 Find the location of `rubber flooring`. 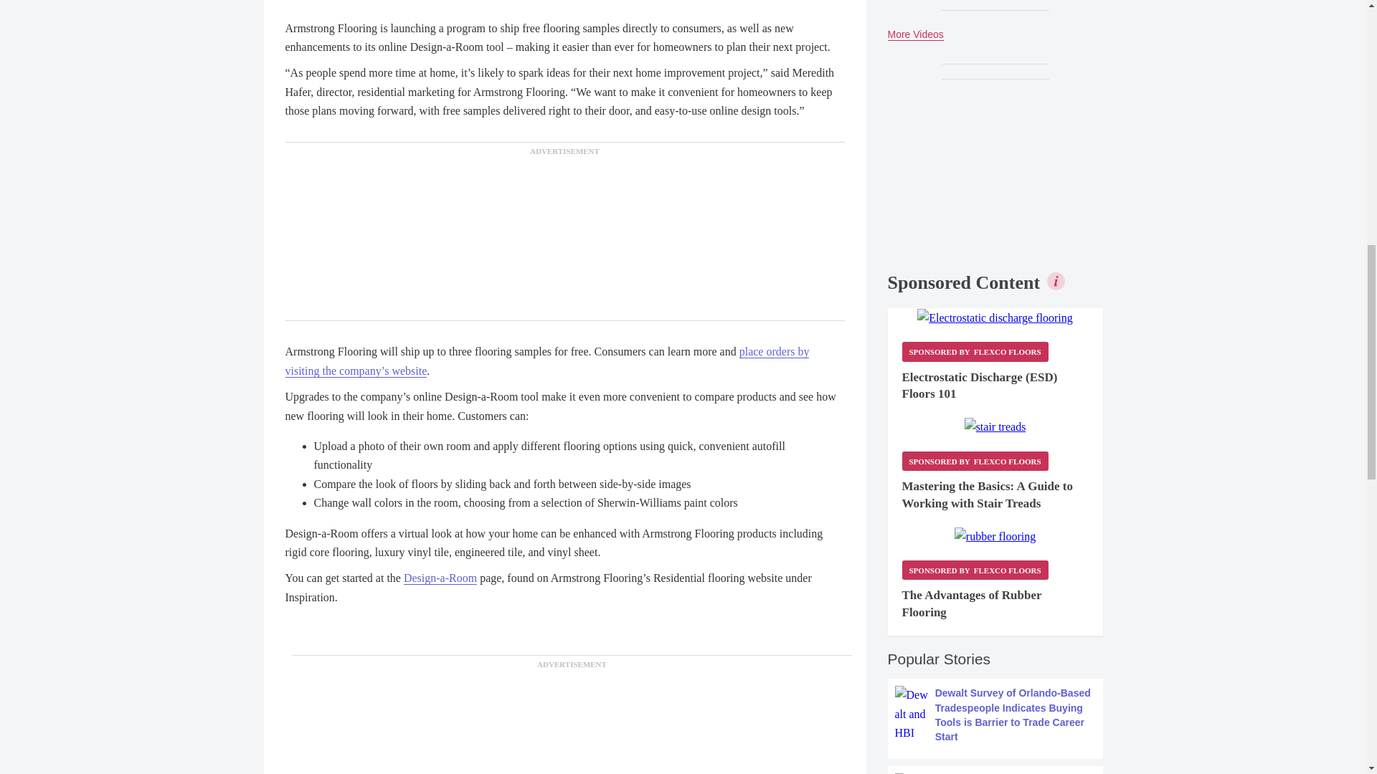

rubber flooring is located at coordinates (994, 536).